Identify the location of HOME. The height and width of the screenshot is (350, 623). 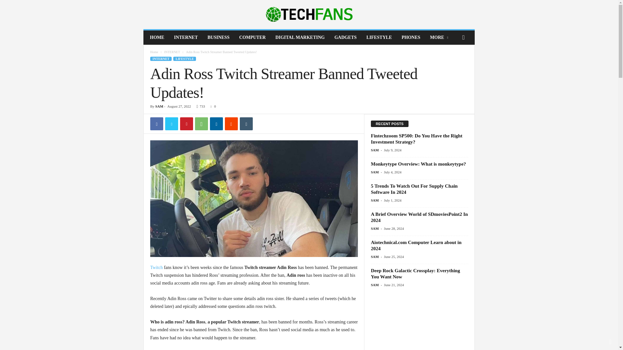
(157, 38).